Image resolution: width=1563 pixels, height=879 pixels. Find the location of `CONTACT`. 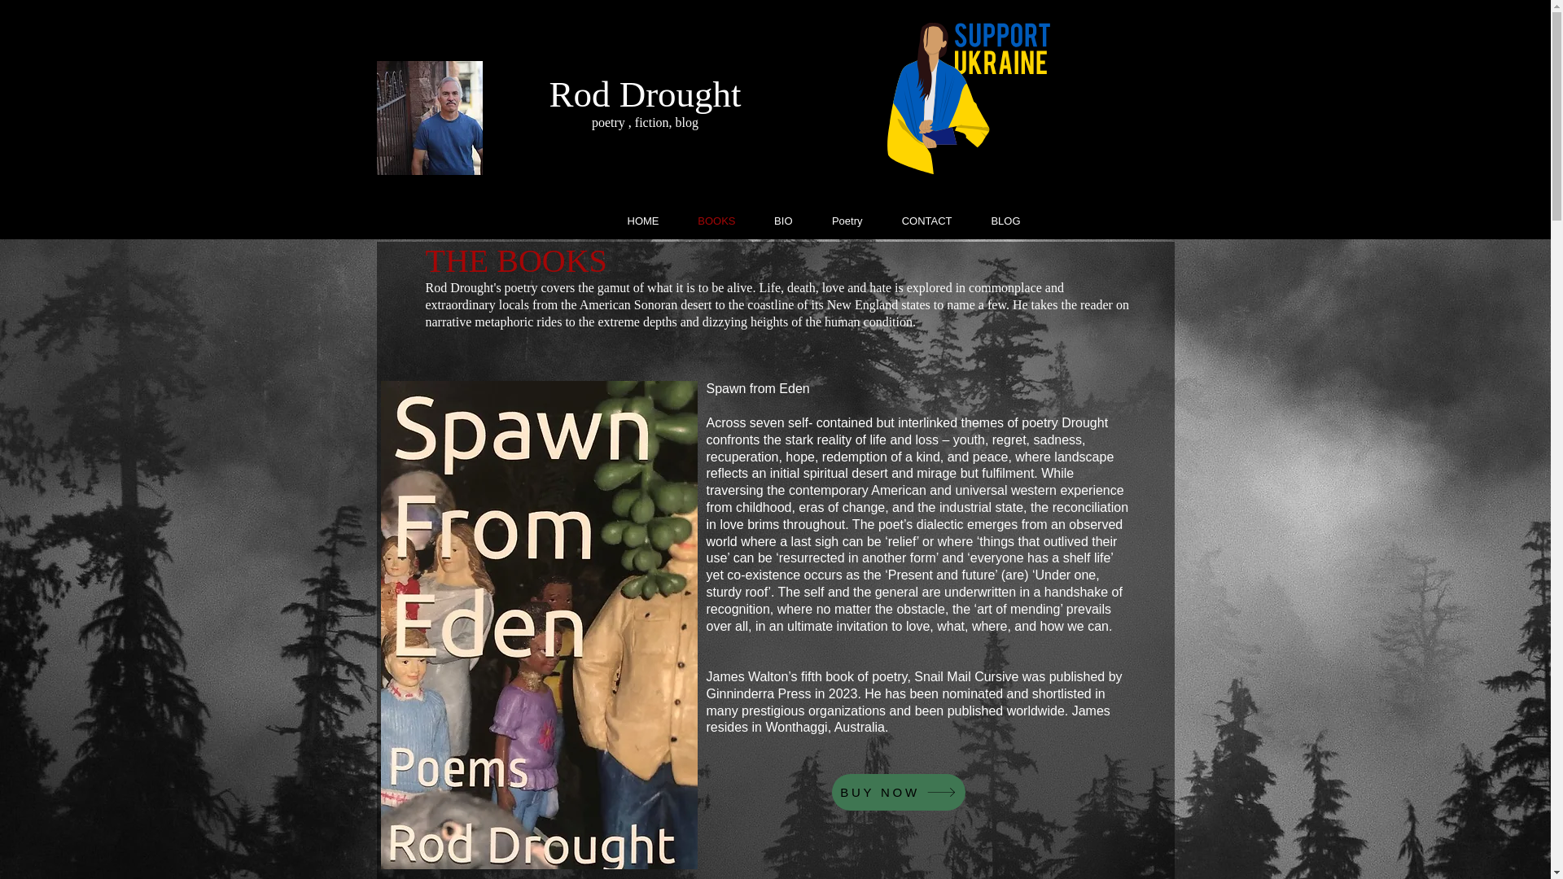

CONTACT is located at coordinates (915, 221).